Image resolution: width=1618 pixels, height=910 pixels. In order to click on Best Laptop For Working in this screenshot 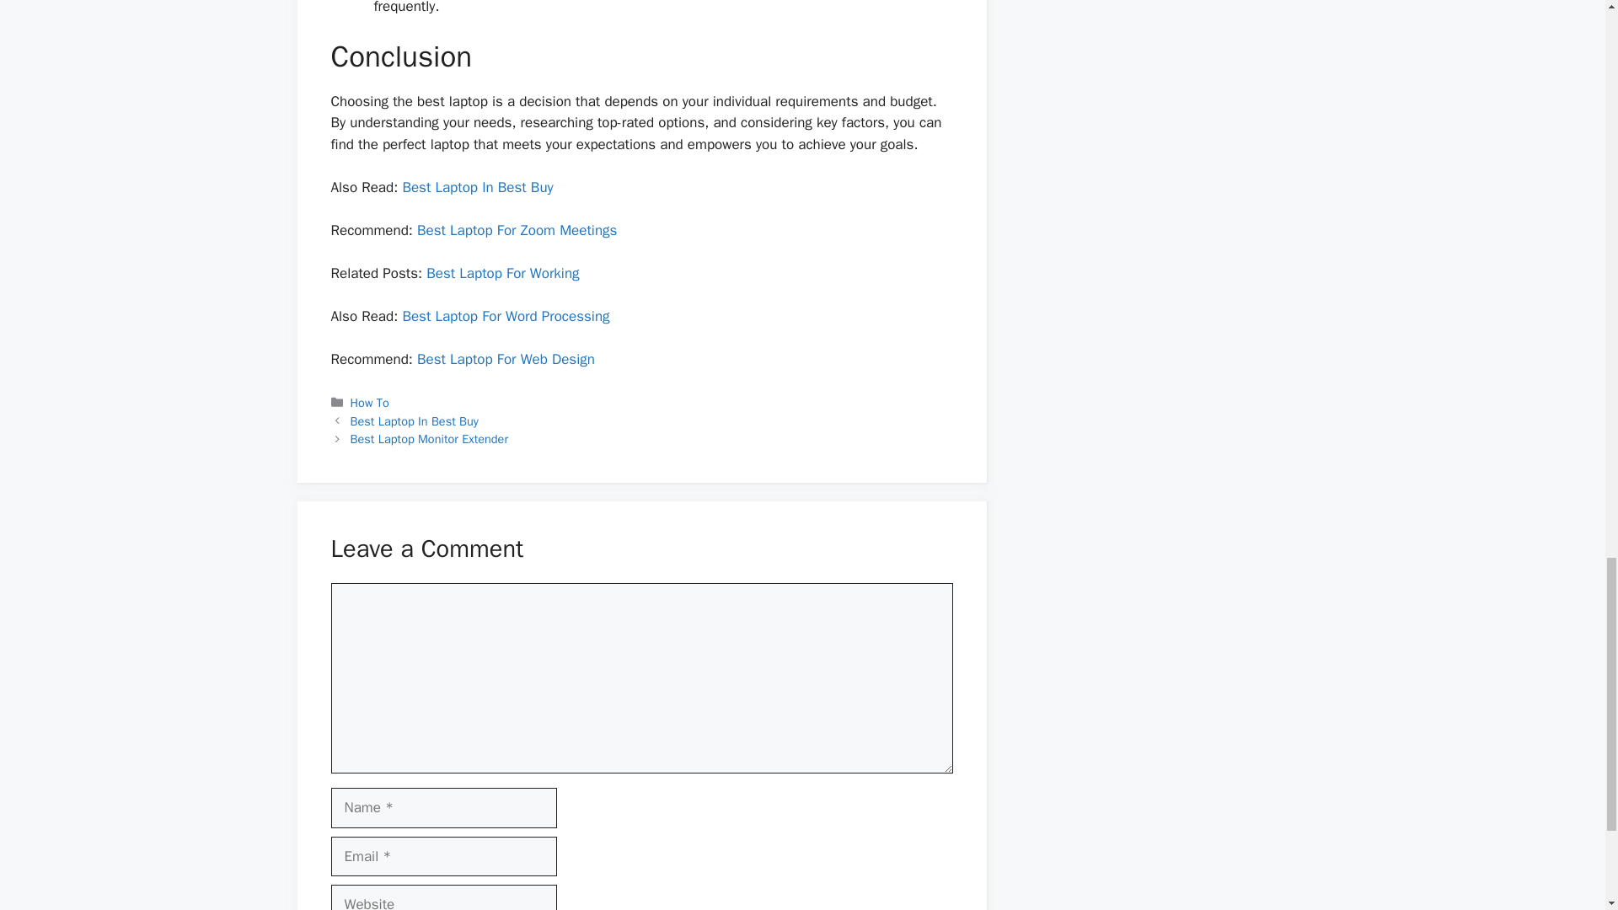, I will do `click(502, 273)`.